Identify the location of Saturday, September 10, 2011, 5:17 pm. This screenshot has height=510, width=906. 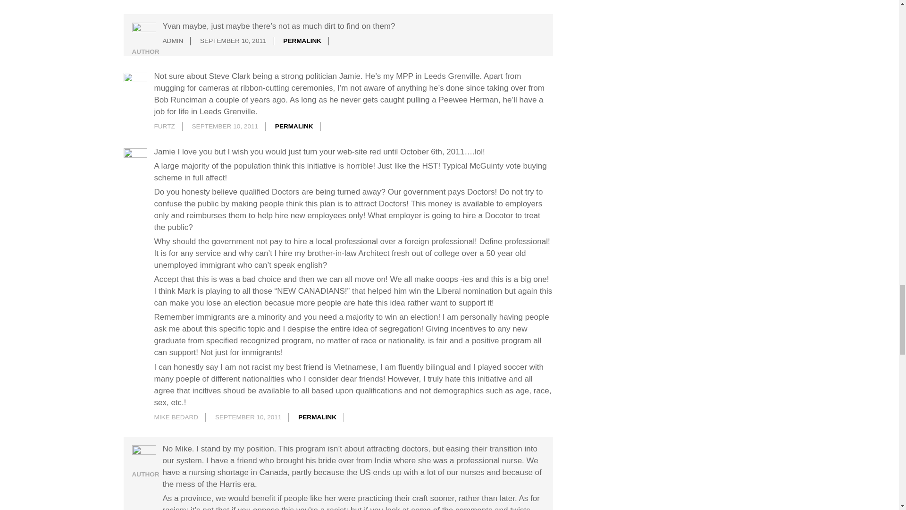
(233, 41).